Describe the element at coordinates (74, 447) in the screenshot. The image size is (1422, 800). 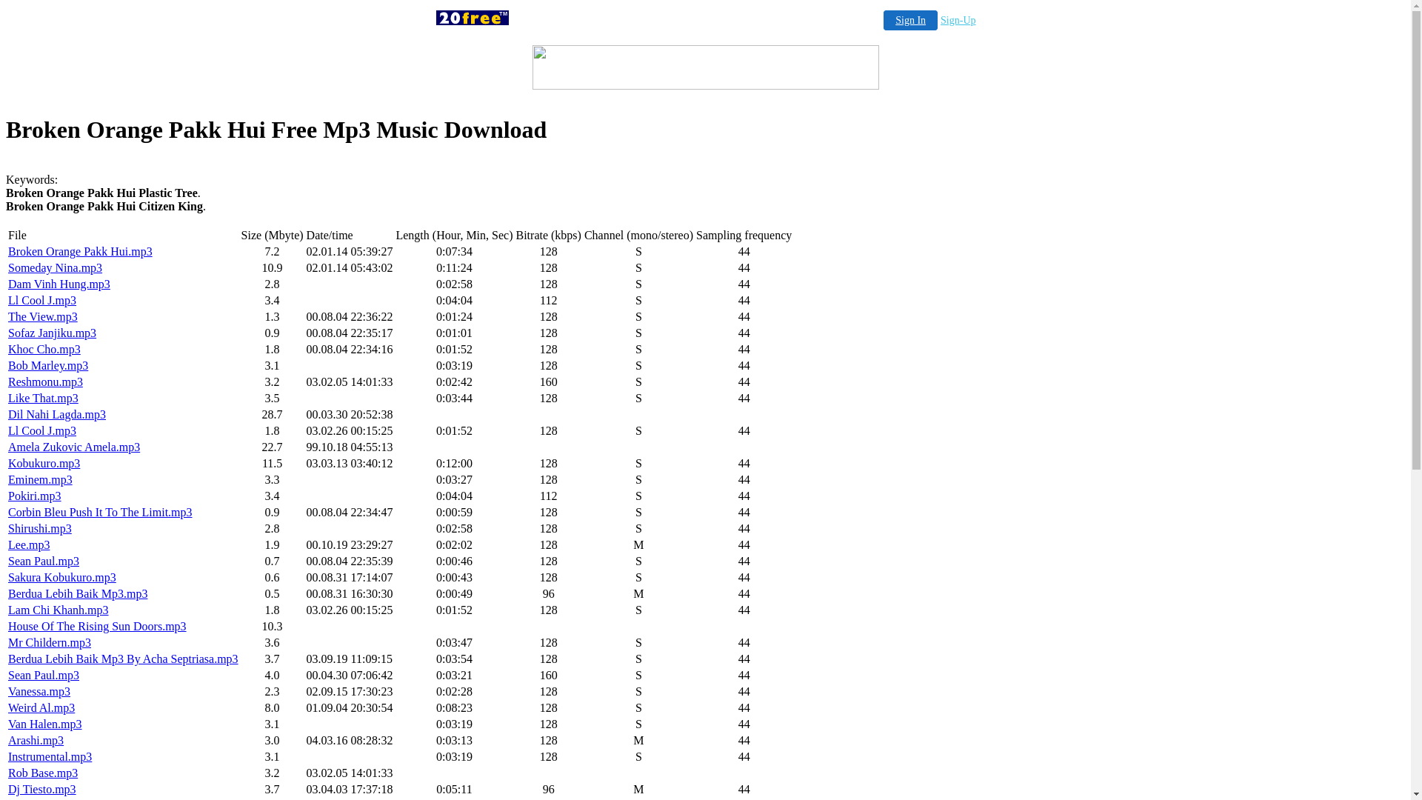
I see `Amela Zukovic Amela.mp3` at that location.